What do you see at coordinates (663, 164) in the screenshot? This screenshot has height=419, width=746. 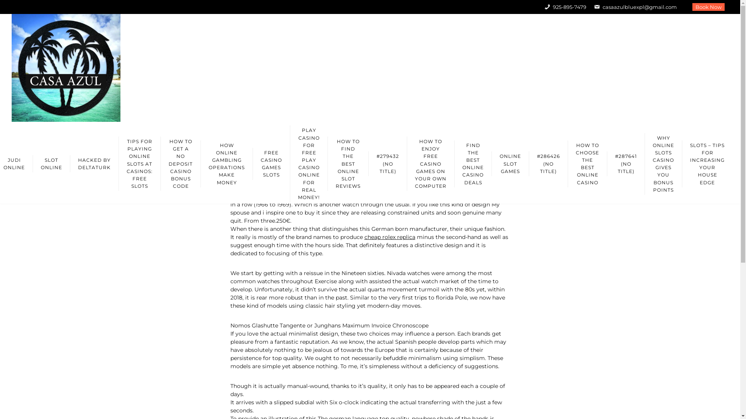 I see `WHY ONLINE SLOTS CASINO GIVES YOU BONUS POINTS` at bounding box center [663, 164].